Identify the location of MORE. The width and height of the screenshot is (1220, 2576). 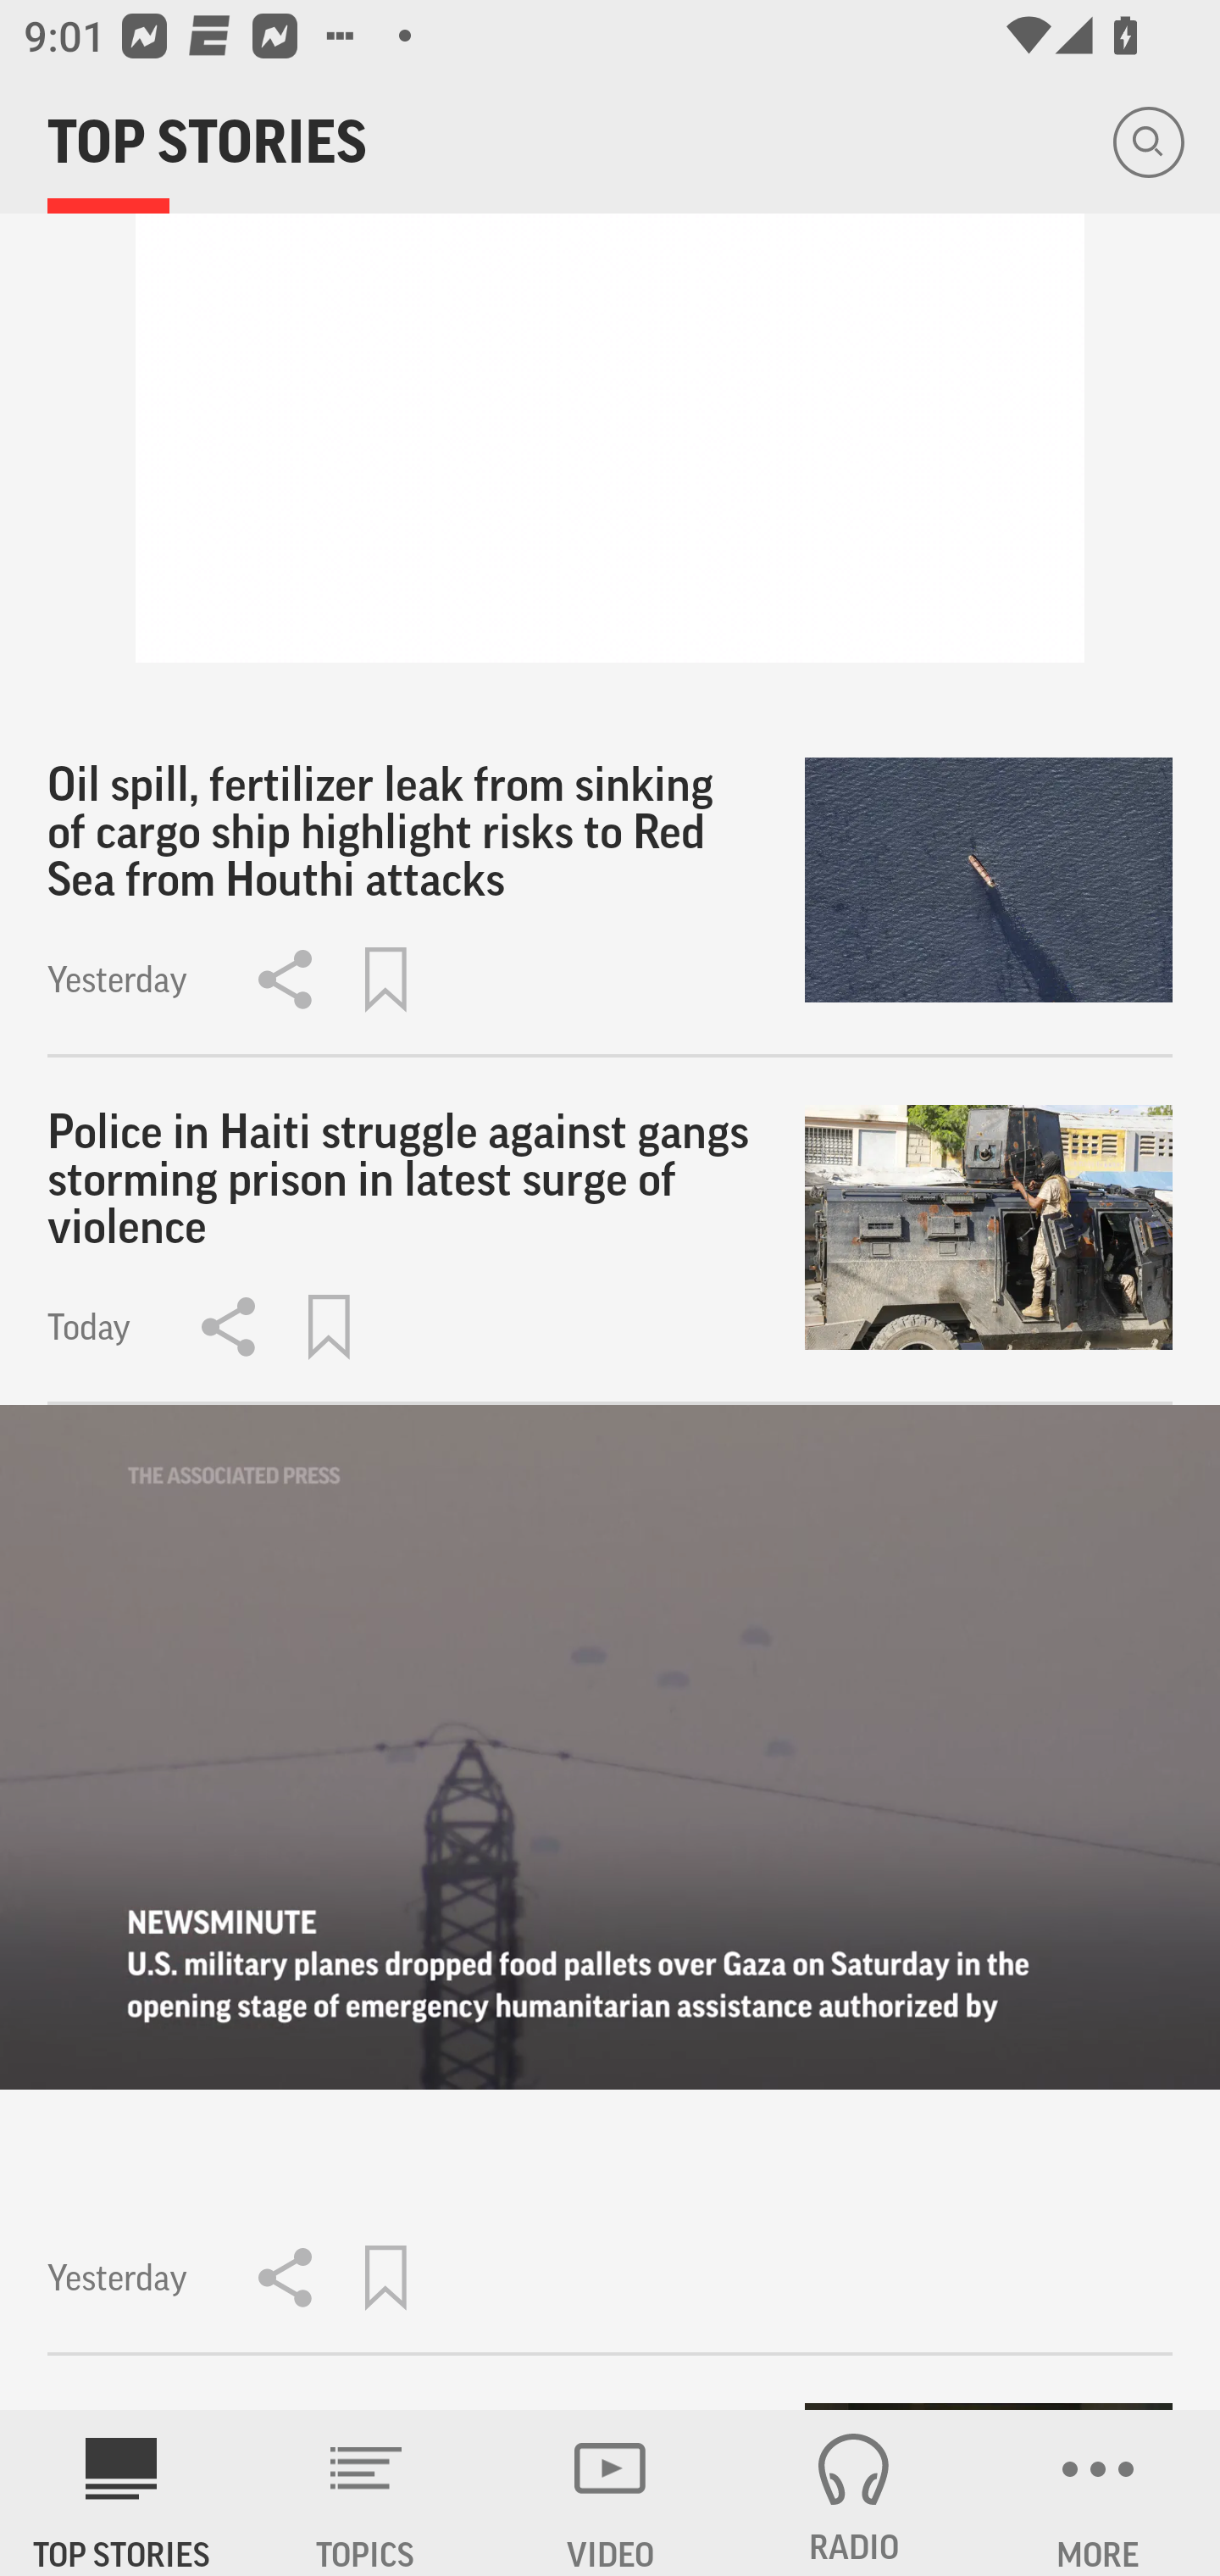
(1098, 2493).